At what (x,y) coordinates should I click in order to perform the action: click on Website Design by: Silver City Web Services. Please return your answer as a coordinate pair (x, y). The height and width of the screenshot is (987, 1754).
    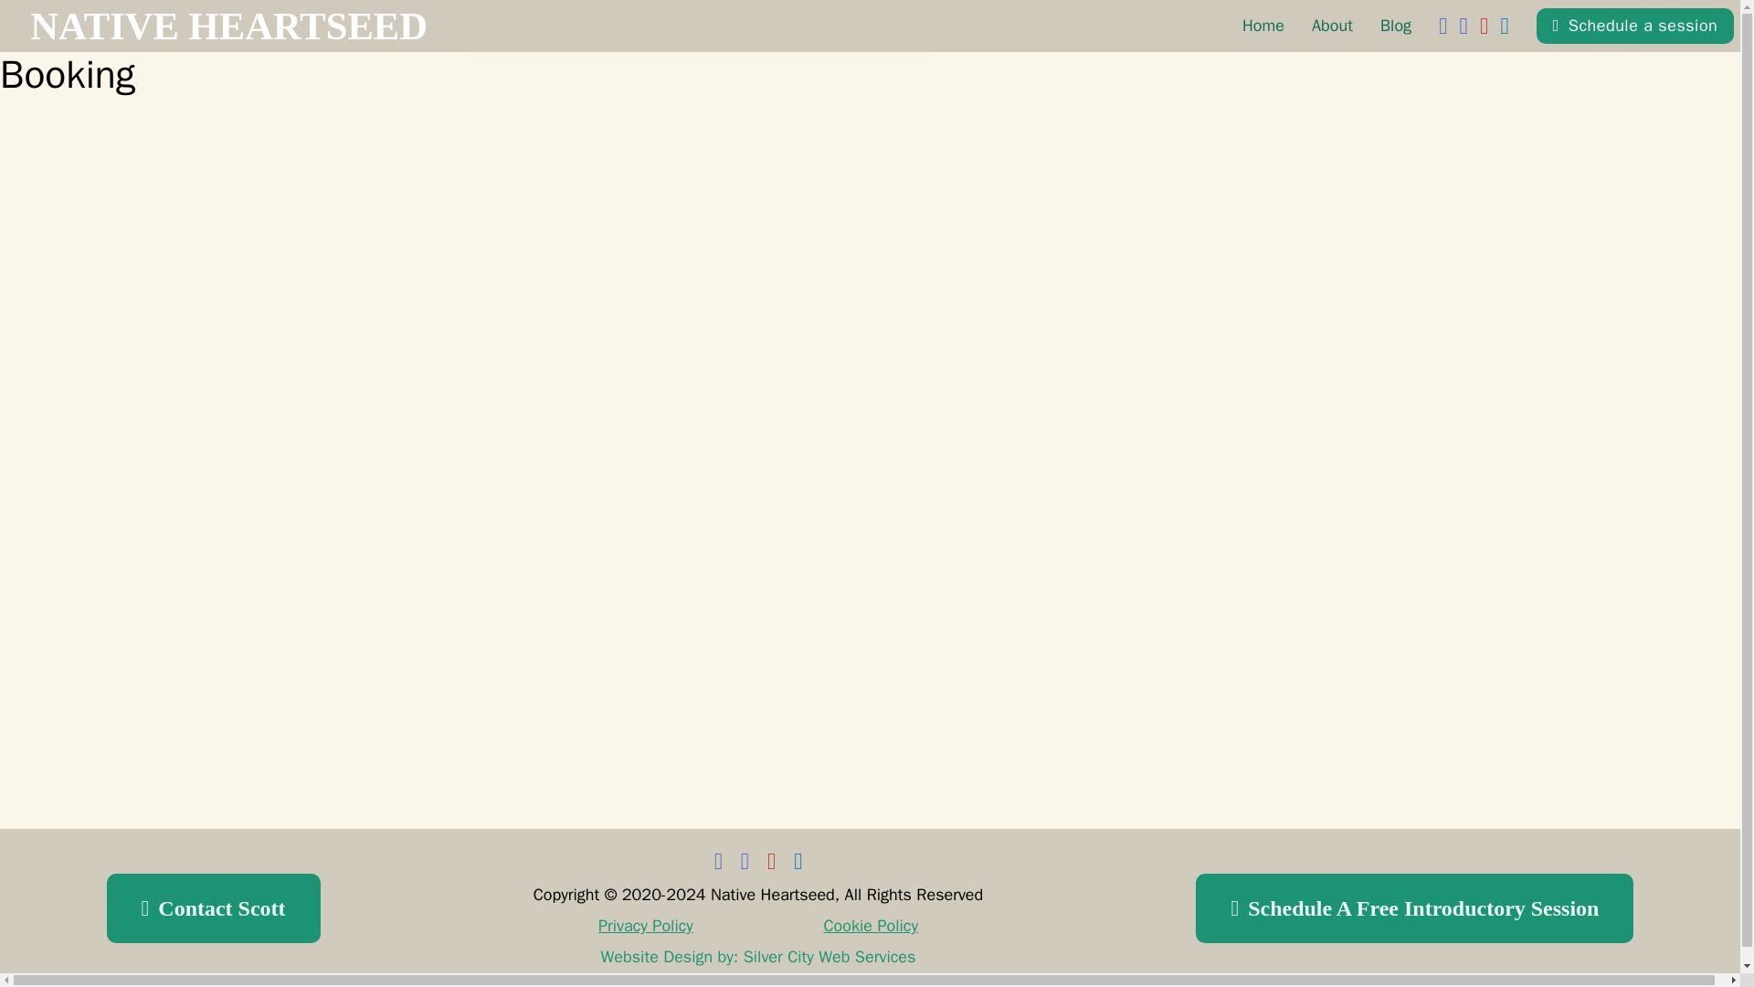
    Looking at the image, I should click on (758, 957).